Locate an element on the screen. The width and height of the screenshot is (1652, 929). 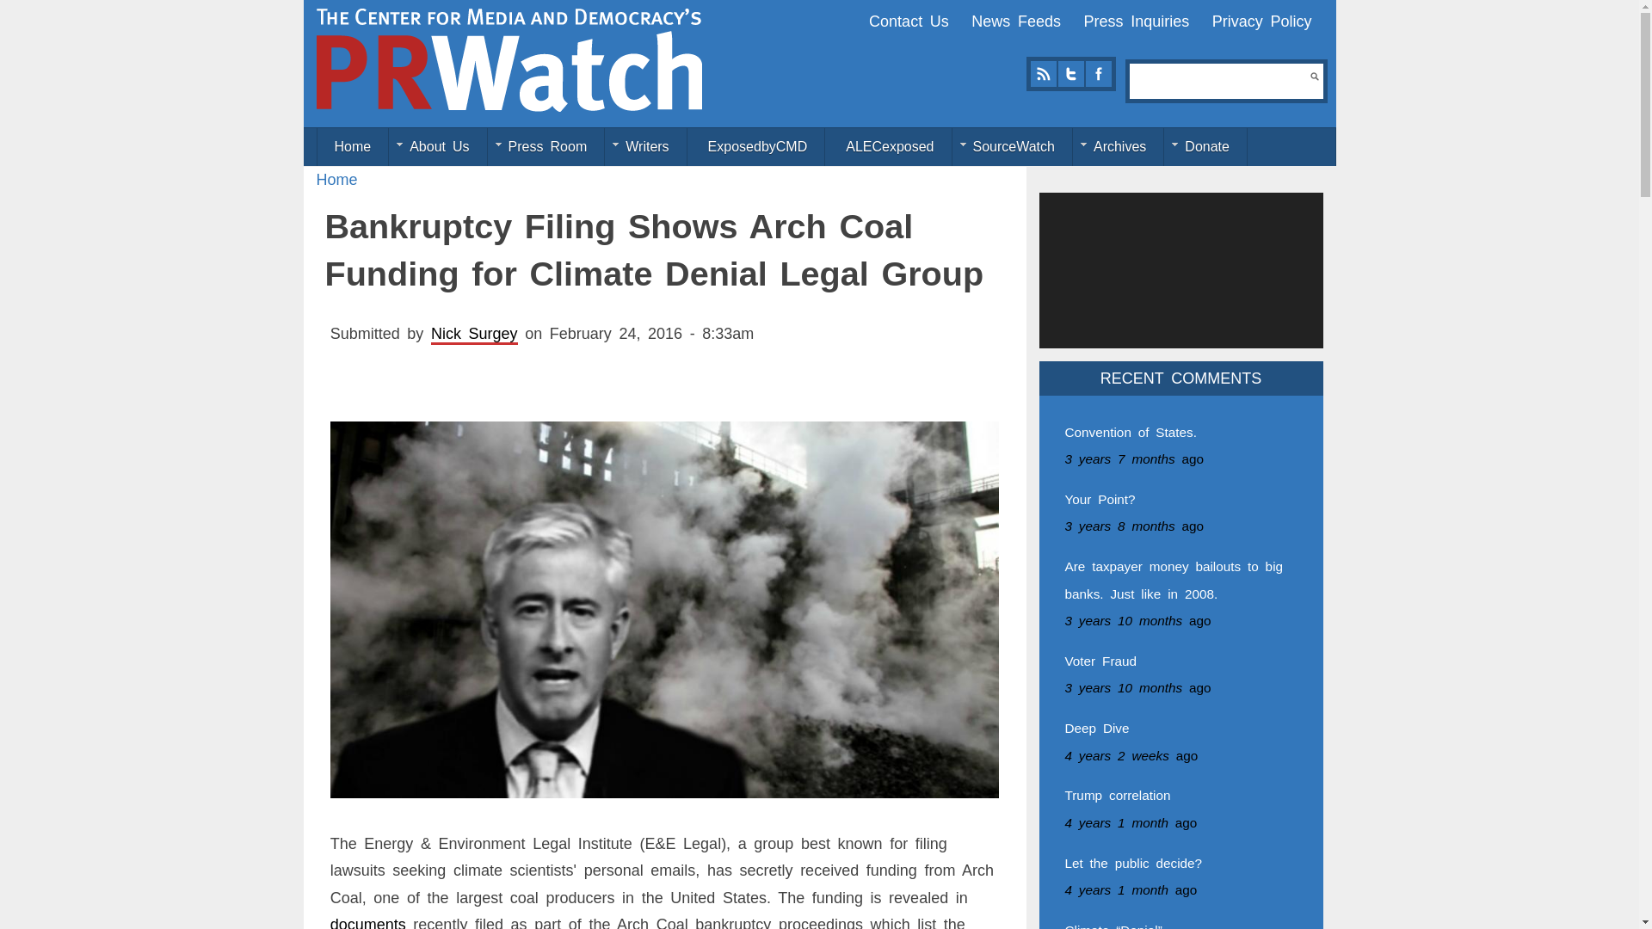
View user profile. is located at coordinates (475, 334).